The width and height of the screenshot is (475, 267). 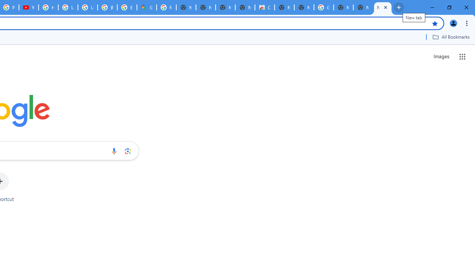 What do you see at coordinates (432, 7) in the screenshot?
I see `Minimize` at bounding box center [432, 7].